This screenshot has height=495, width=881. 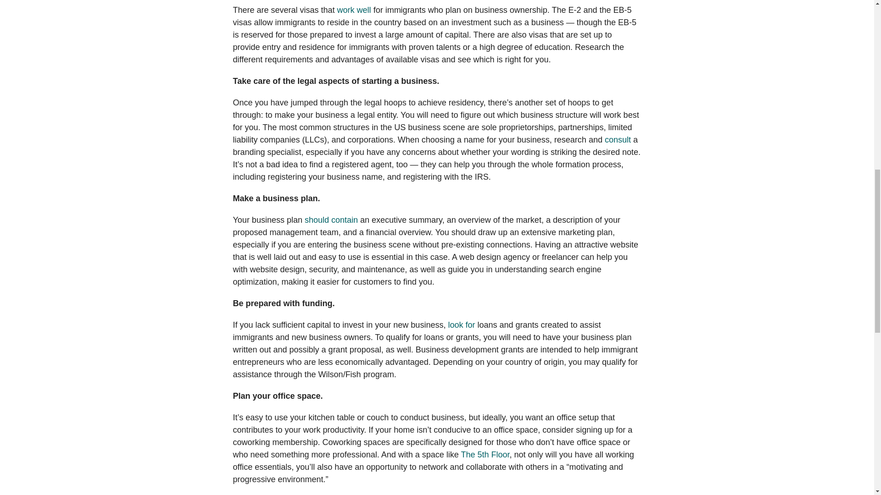 What do you see at coordinates (331, 220) in the screenshot?
I see `should contain` at bounding box center [331, 220].